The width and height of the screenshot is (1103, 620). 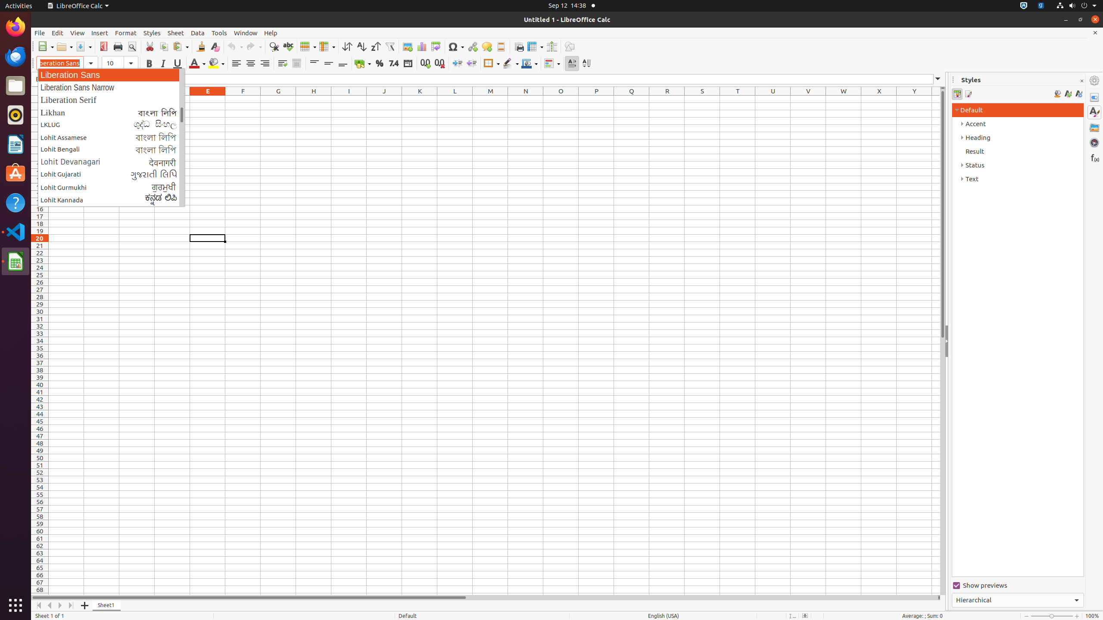 I want to click on Sort Descending, so click(x=376, y=46).